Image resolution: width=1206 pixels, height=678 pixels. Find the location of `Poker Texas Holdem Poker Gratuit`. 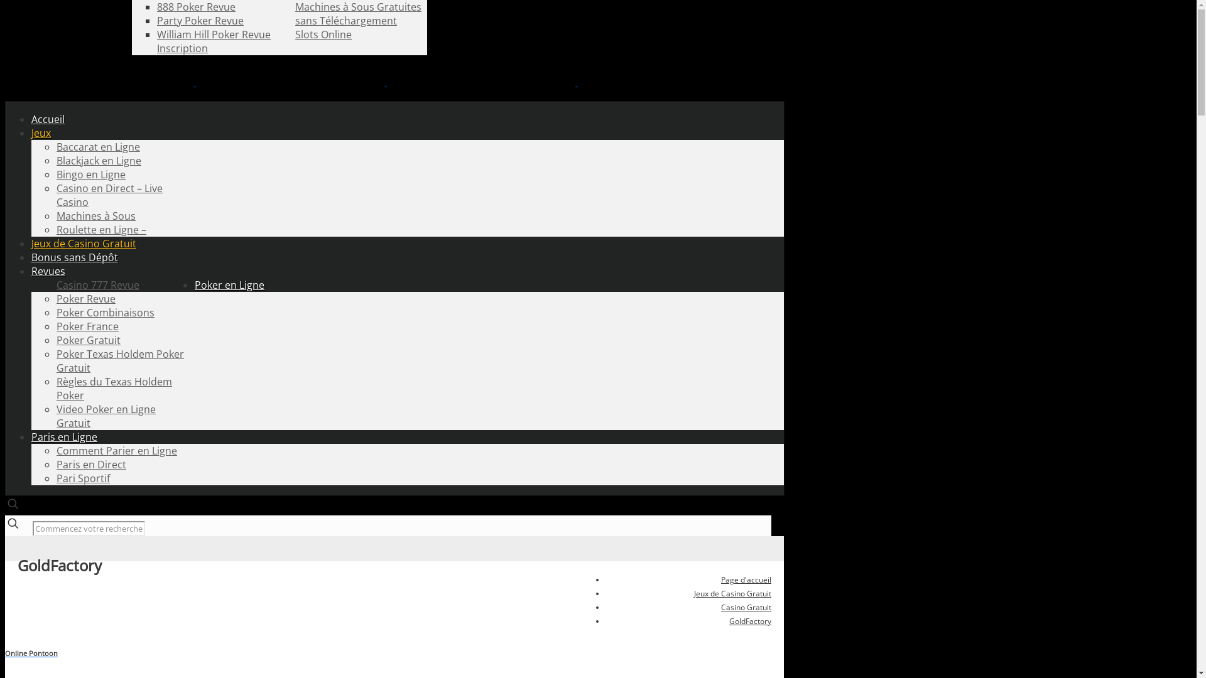

Poker Texas Holdem Poker Gratuit is located at coordinates (121, 361).